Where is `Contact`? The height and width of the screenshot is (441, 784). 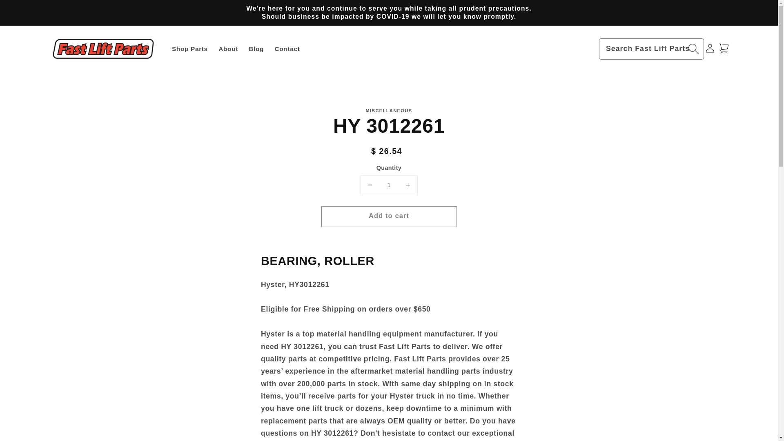 Contact is located at coordinates (287, 49).